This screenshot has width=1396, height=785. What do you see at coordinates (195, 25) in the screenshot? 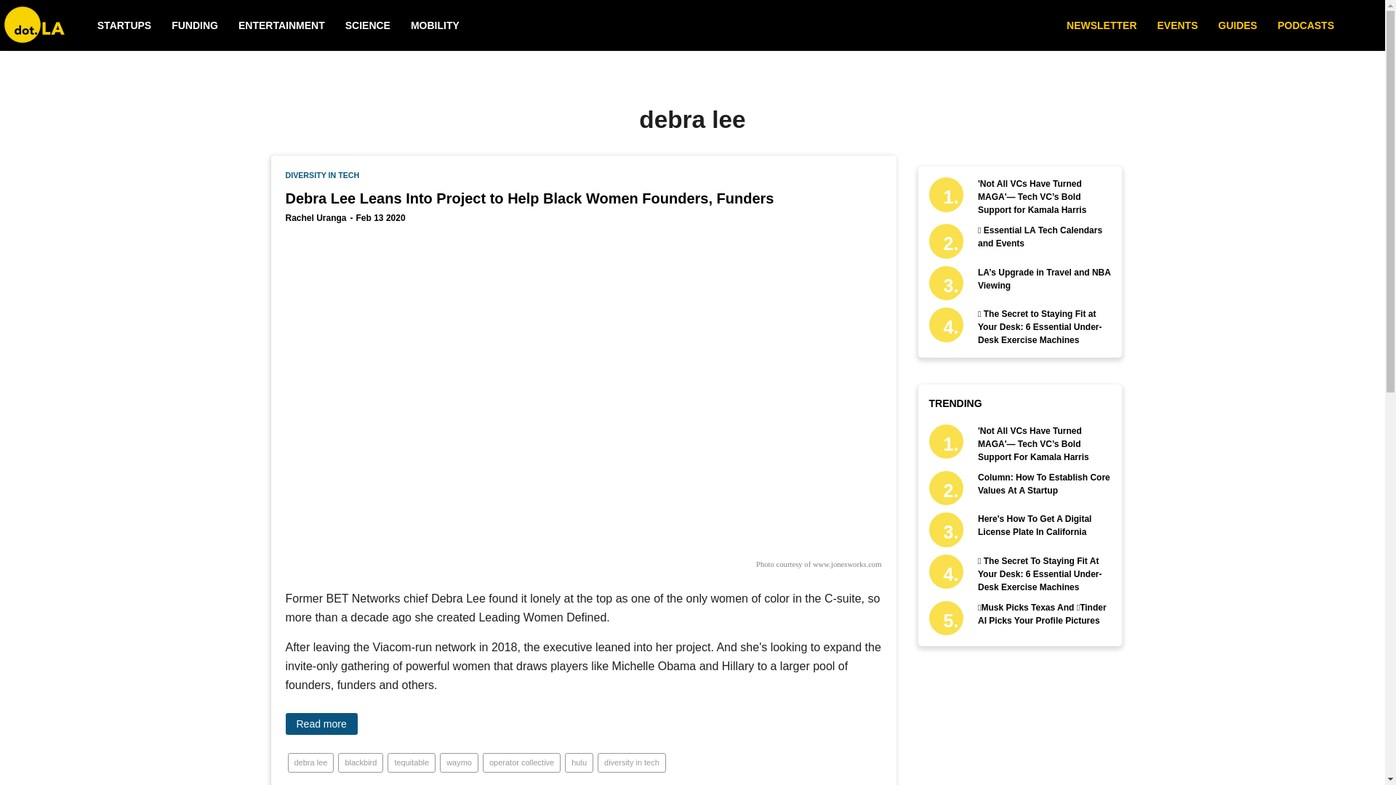
I see `FUNDING` at bounding box center [195, 25].